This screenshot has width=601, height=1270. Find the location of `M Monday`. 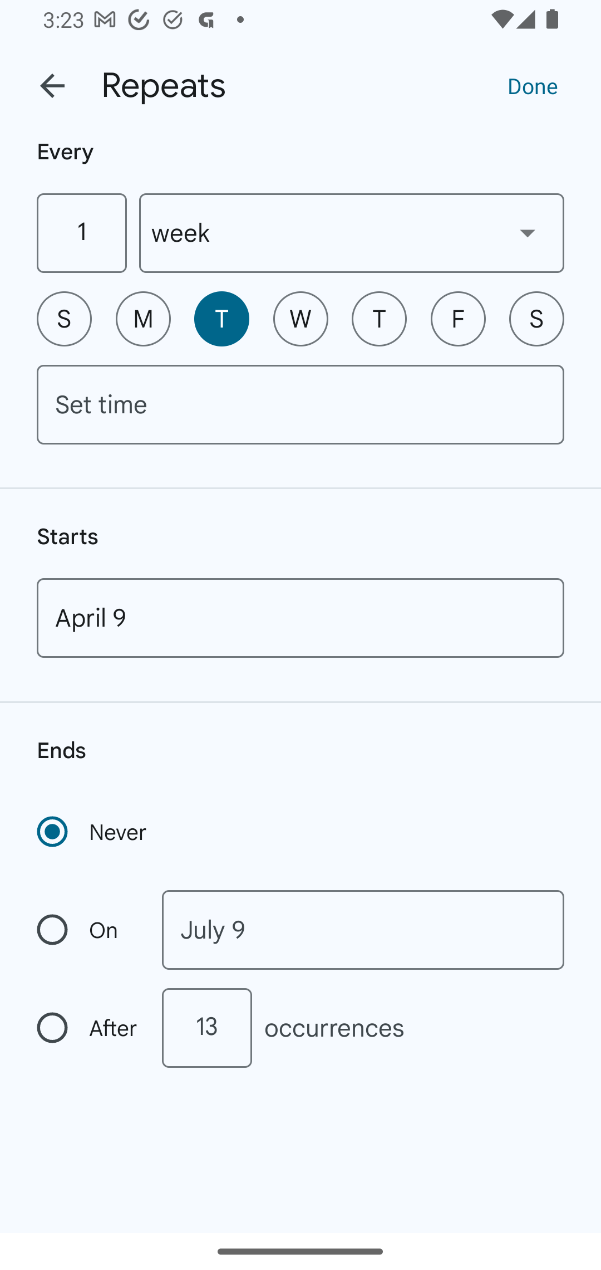

M Monday is located at coordinates (143, 319).